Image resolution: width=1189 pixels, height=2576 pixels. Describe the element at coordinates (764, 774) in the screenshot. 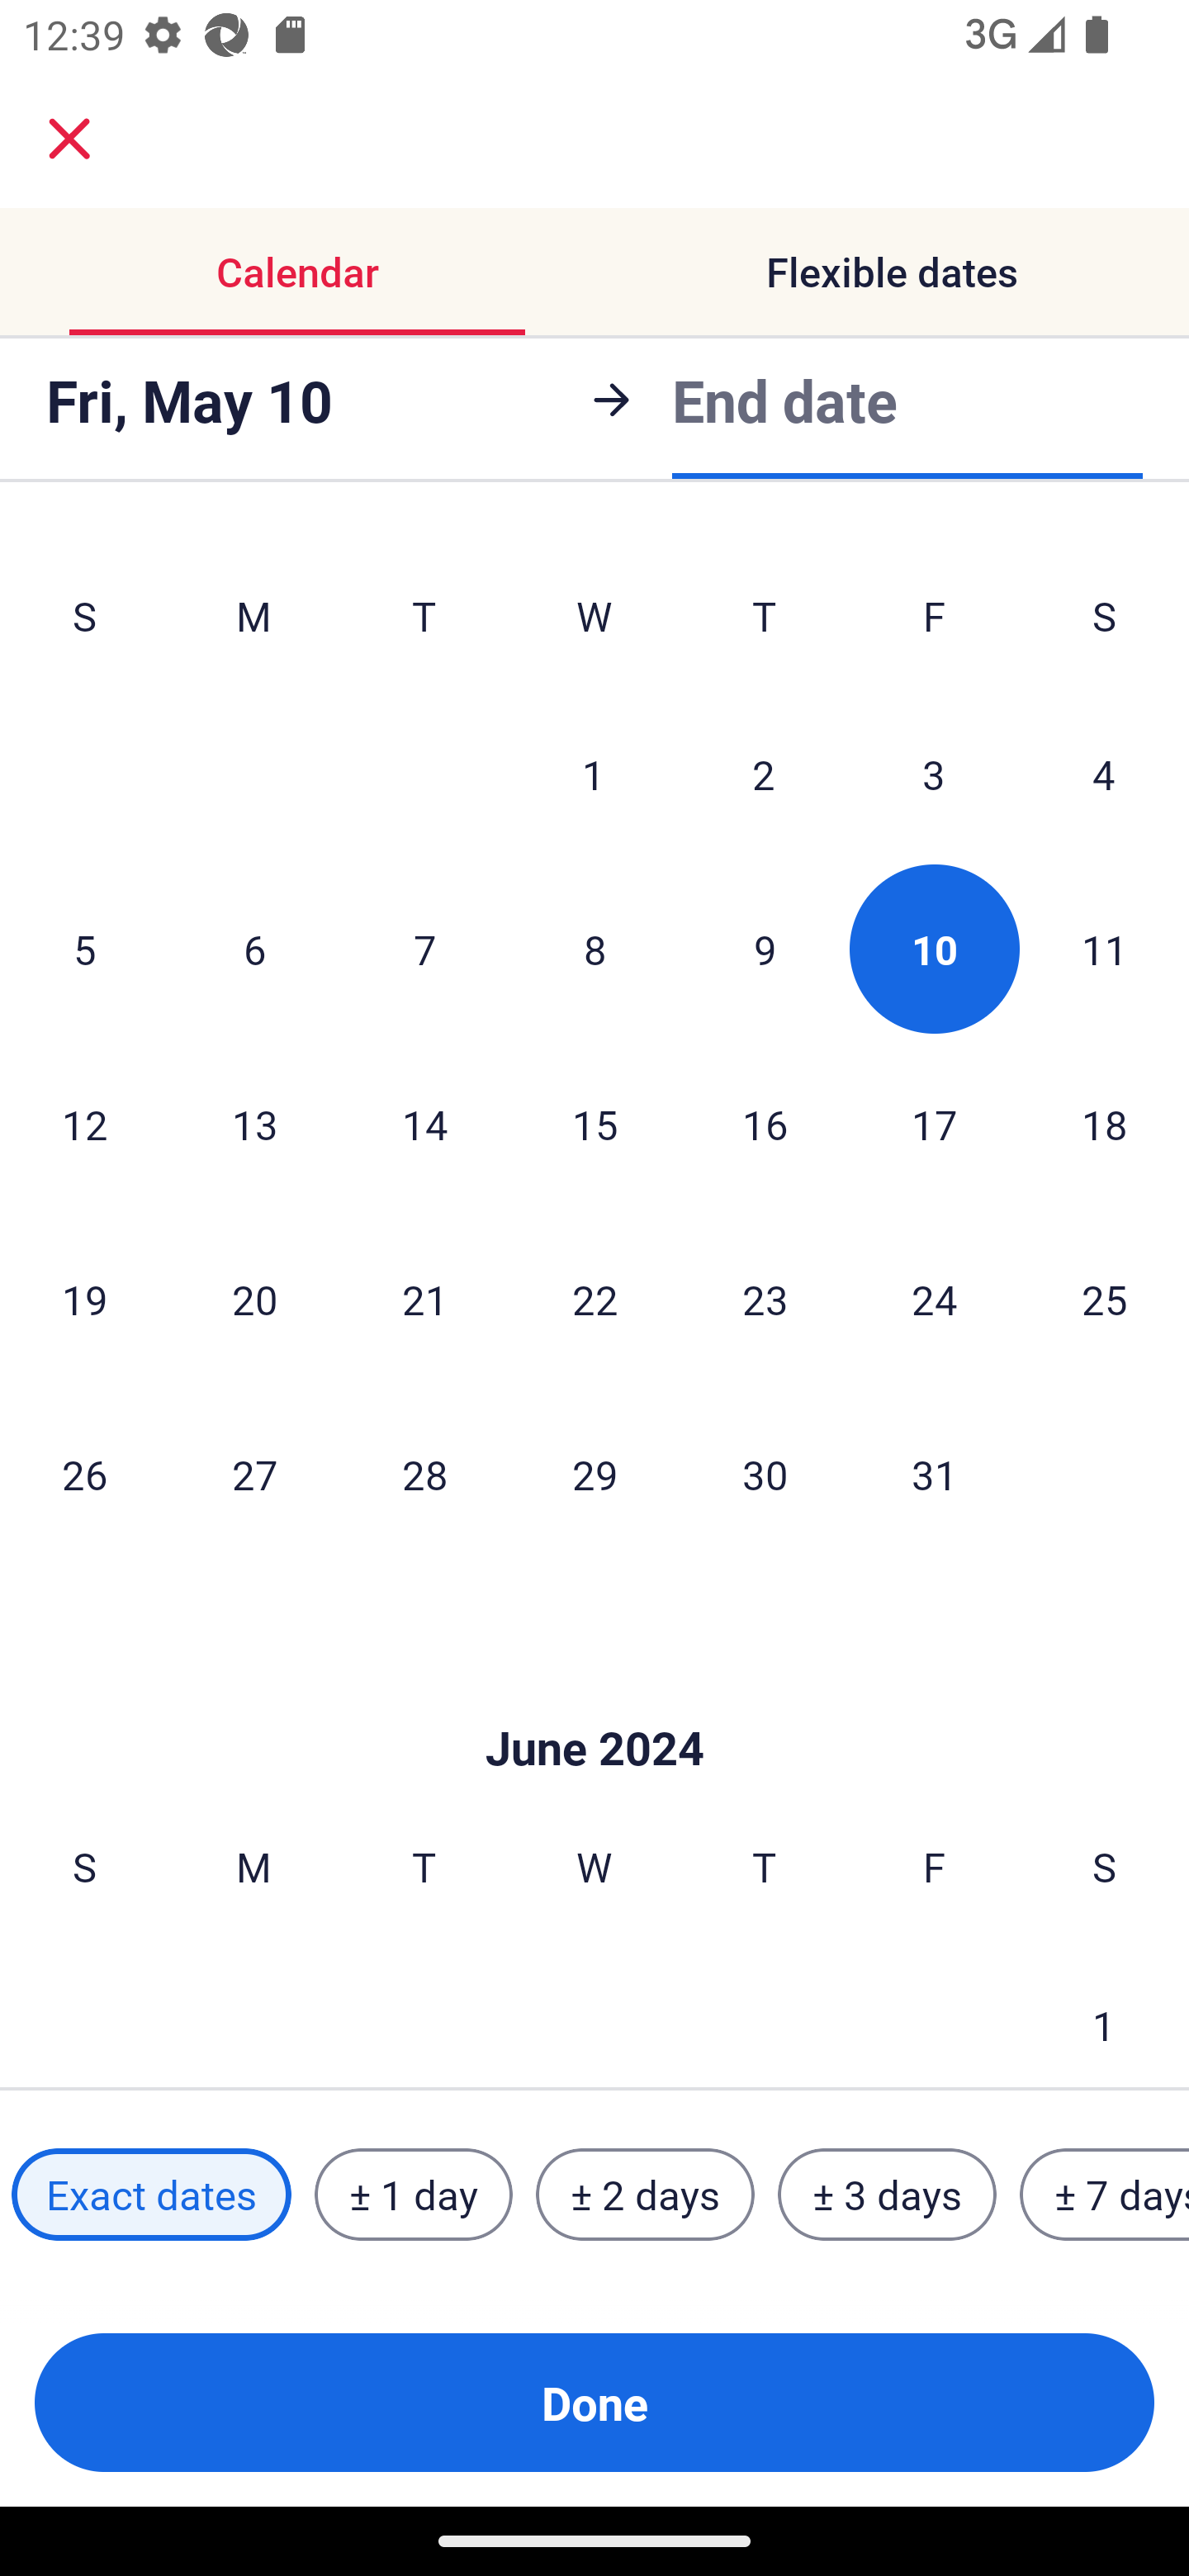

I see `2 Thursday, May 2, 2024` at that location.